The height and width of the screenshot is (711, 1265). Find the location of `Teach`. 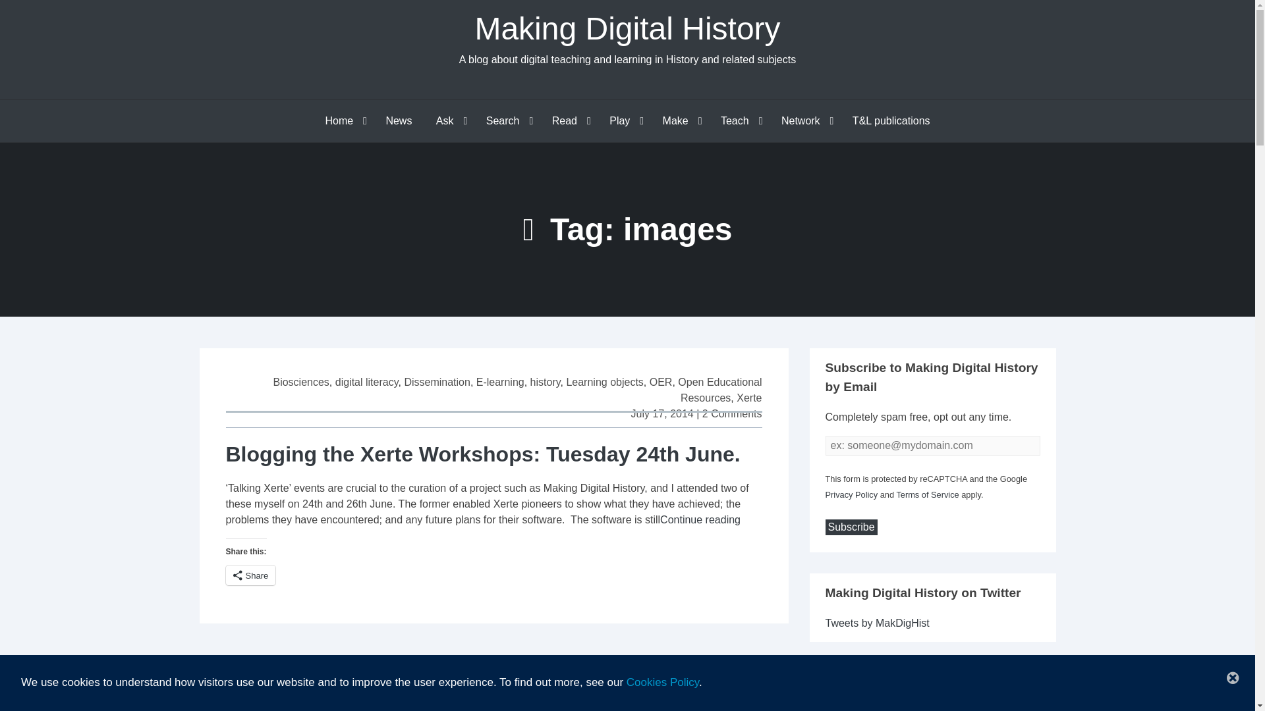

Teach is located at coordinates (739, 121).